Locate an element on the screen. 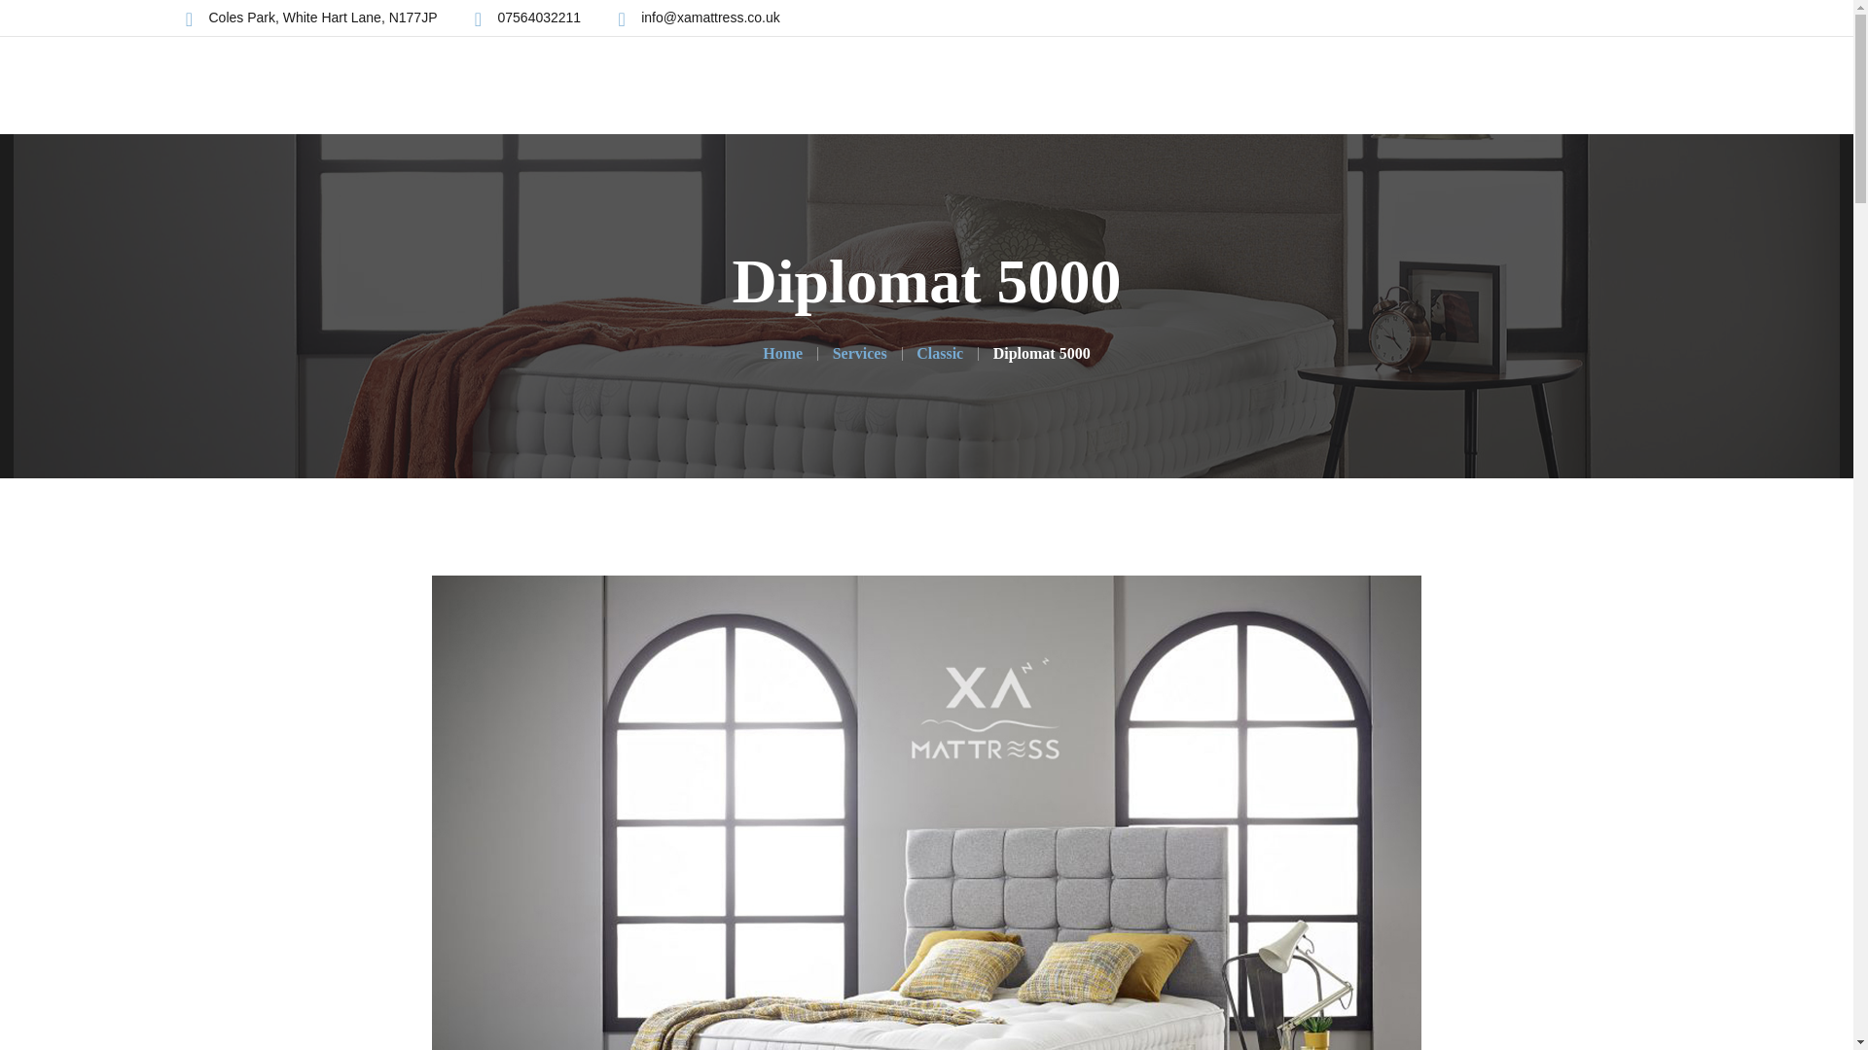  07564032211 is located at coordinates (539, 17).